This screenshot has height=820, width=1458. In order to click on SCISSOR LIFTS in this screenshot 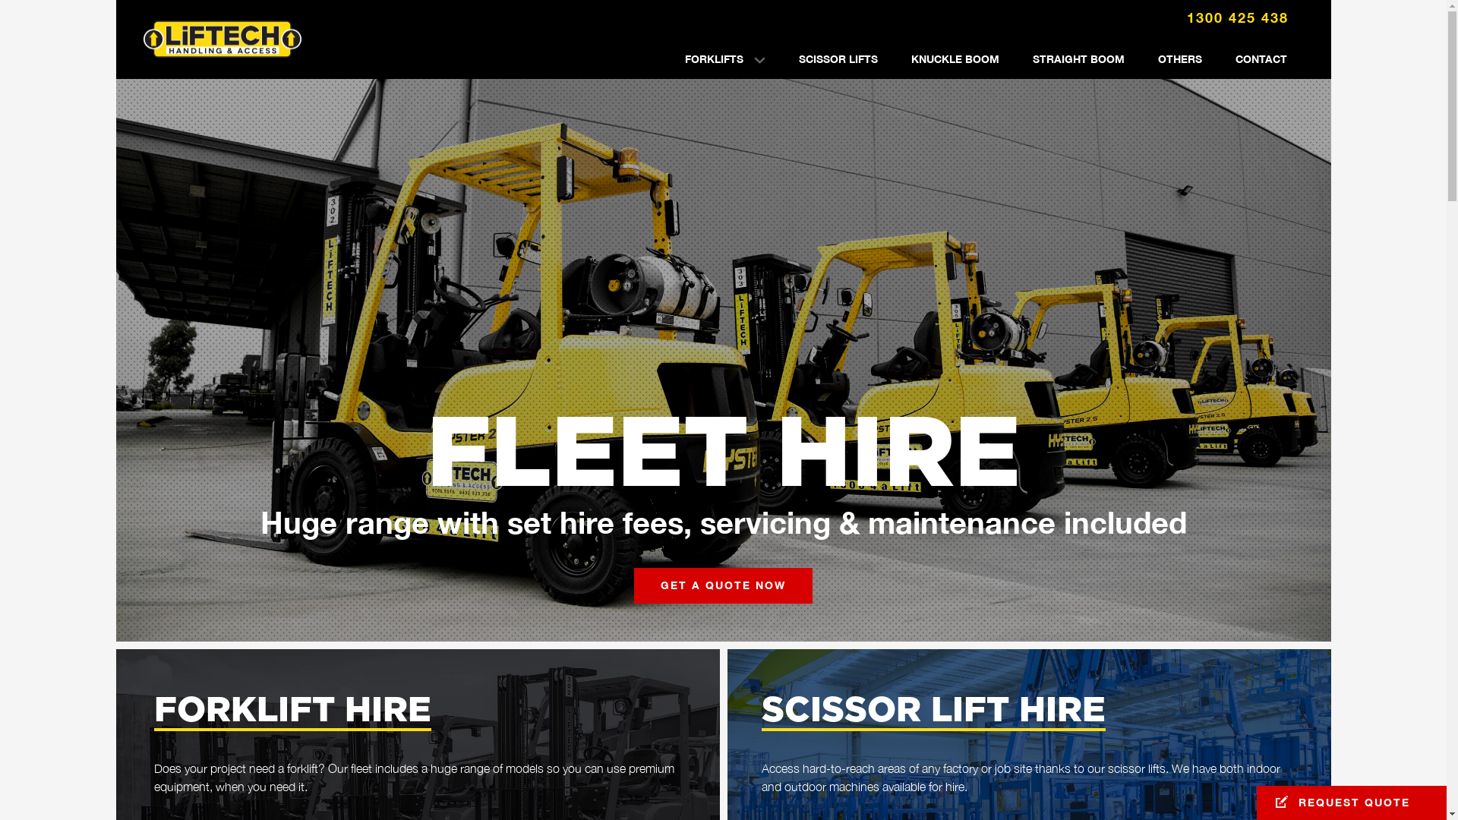, I will do `click(838, 59)`.